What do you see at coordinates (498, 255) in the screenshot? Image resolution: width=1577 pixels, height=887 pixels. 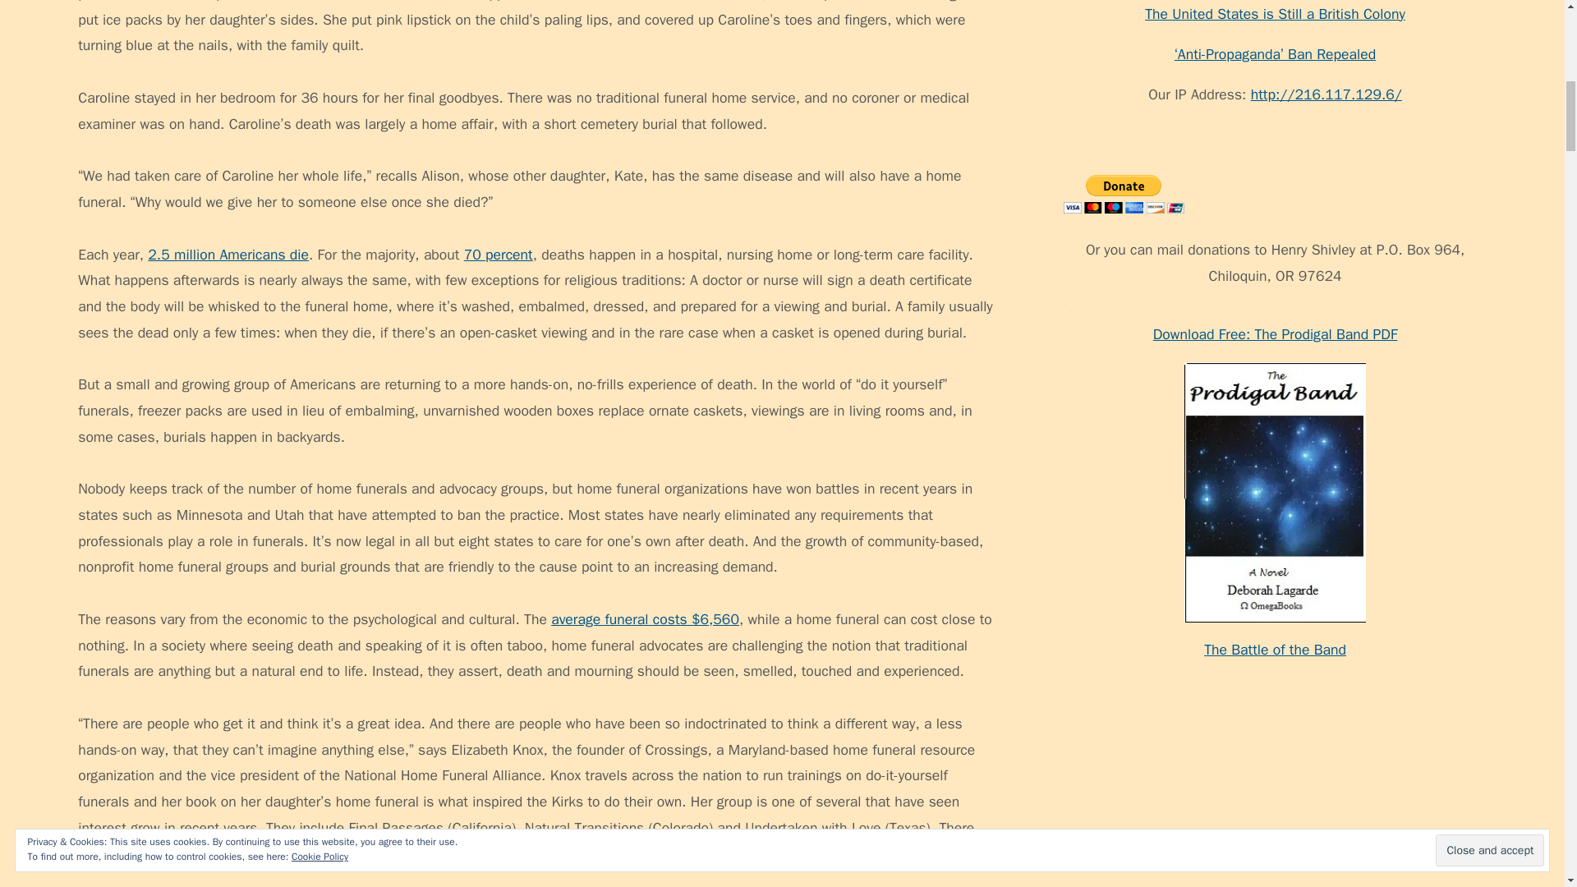 I see `70 percent` at bounding box center [498, 255].